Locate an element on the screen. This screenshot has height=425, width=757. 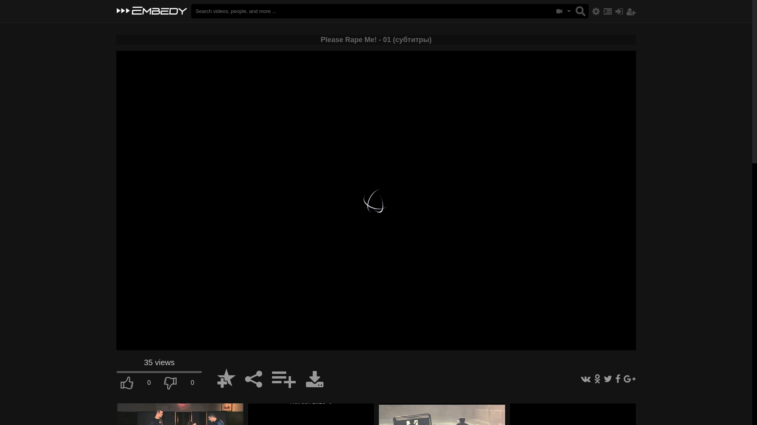
Search settings is located at coordinates (595, 13).